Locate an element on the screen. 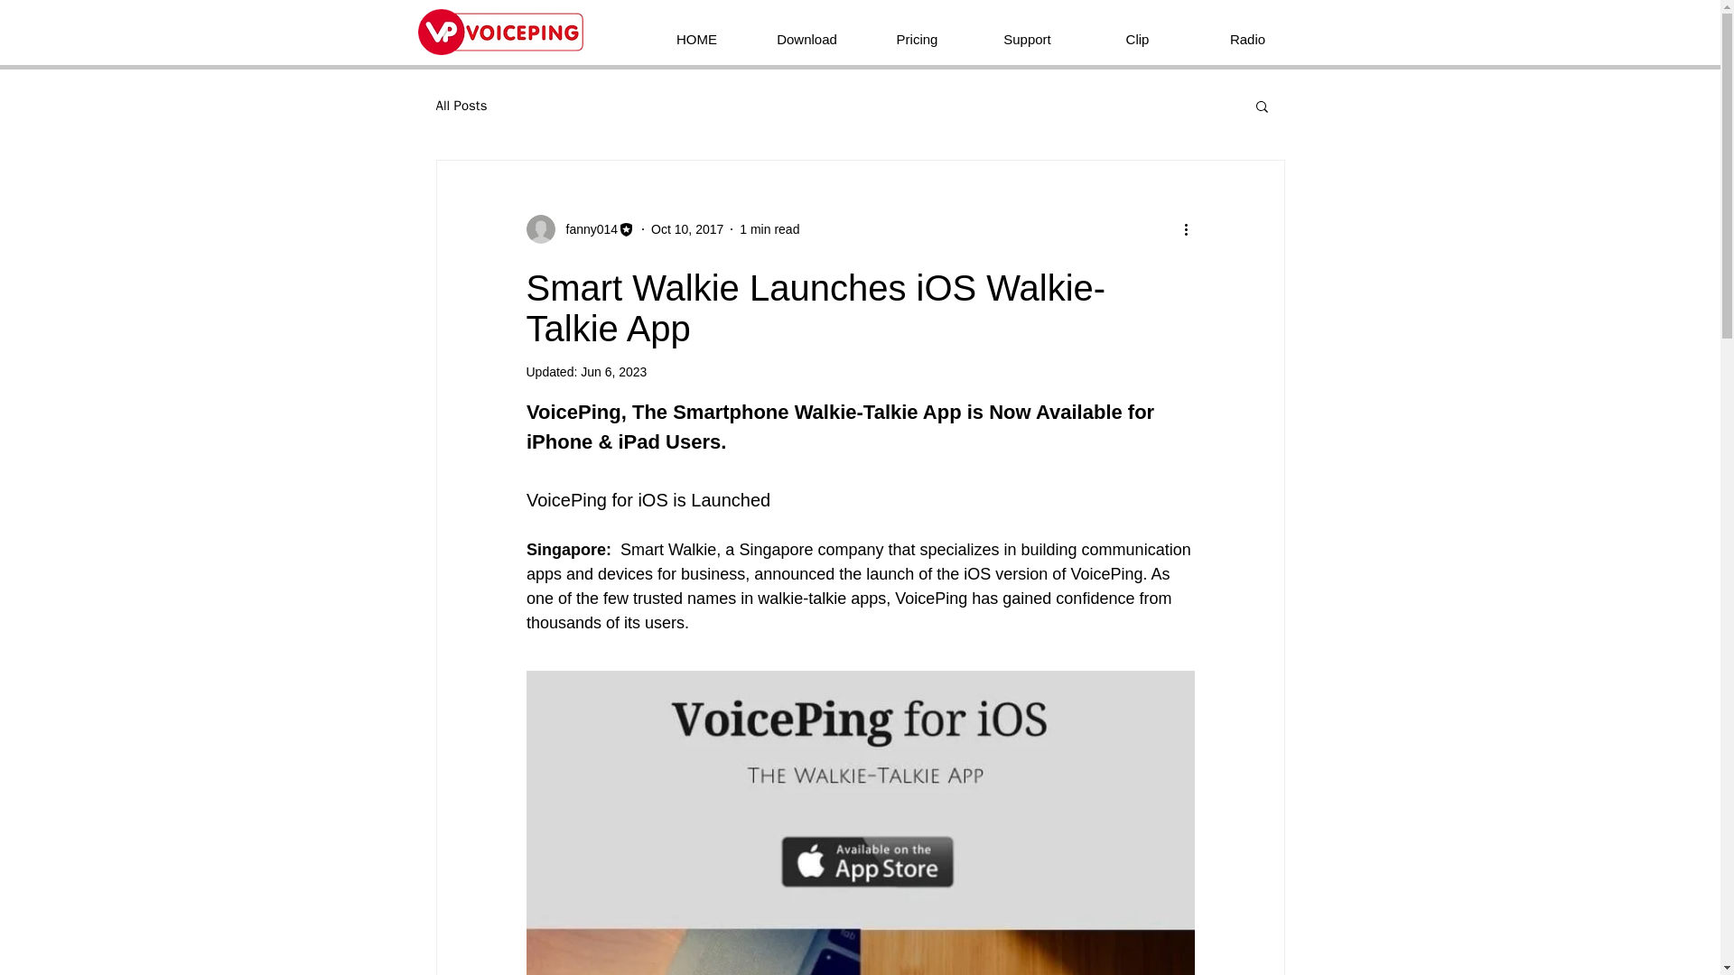  Download is located at coordinates (806, 31).